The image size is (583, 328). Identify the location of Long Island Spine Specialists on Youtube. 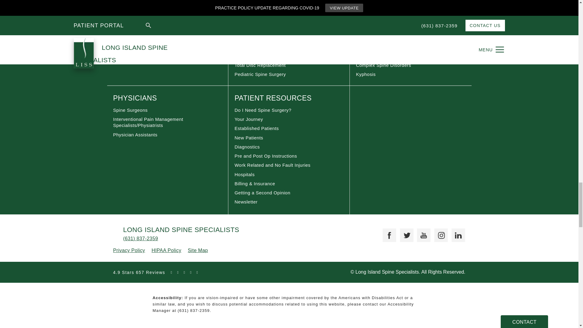
(421, 233).